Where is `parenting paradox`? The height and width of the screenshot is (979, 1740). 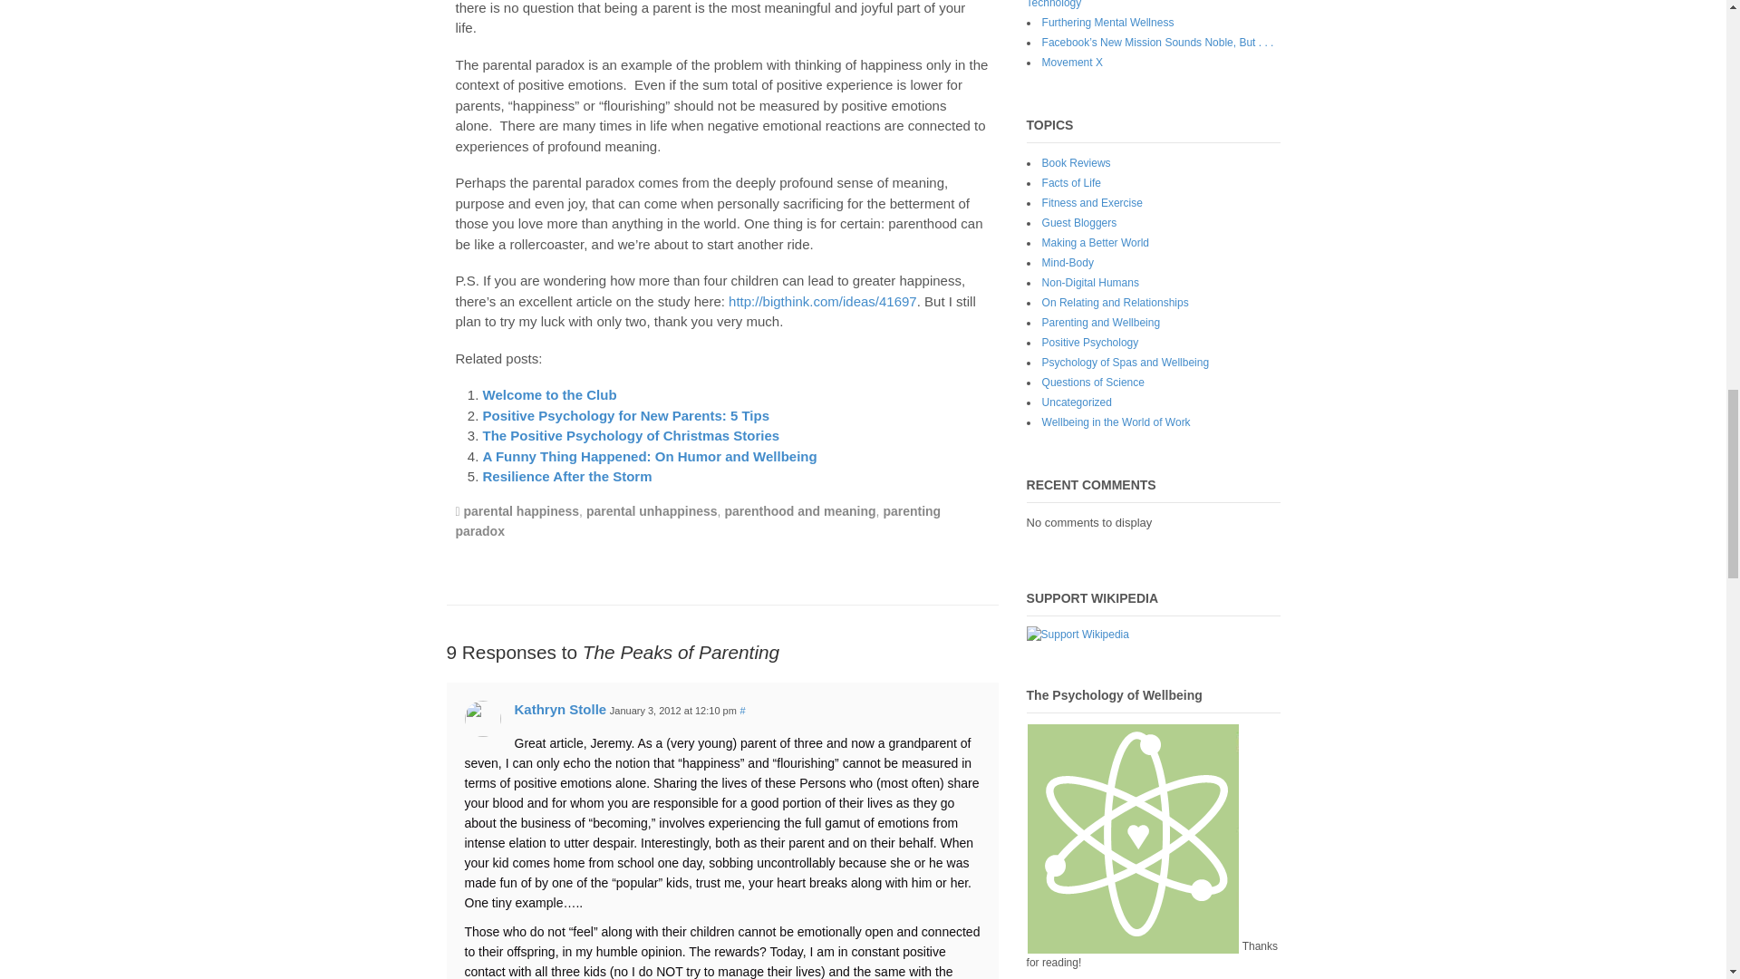
parenting paradox is located at coordinates (698, 521).